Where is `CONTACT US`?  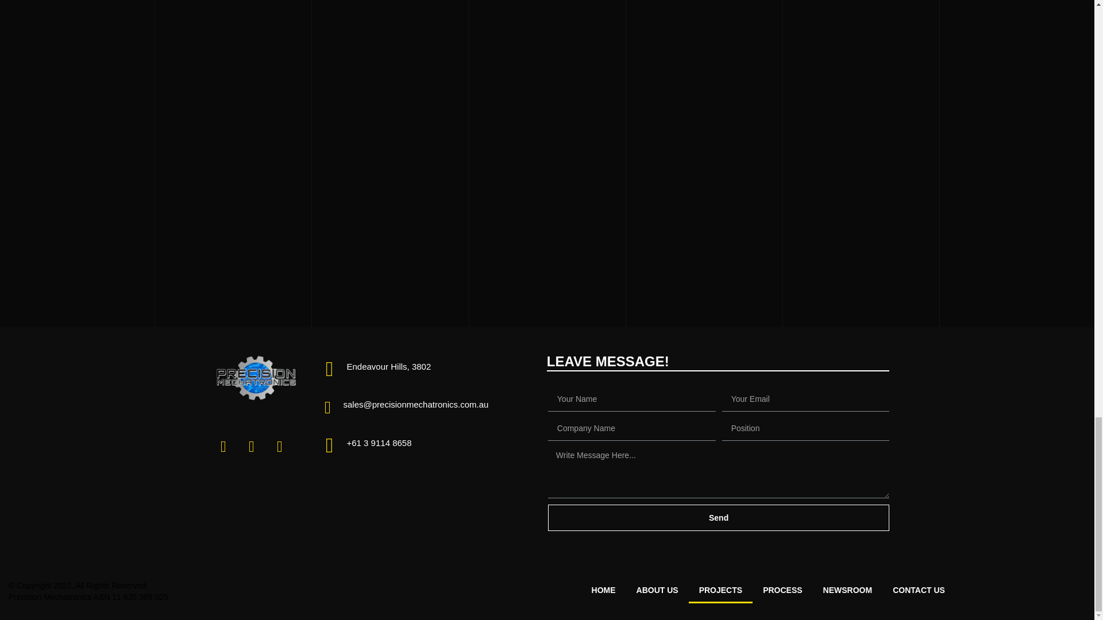 CONTACT US is located at coordinates (919, 590).